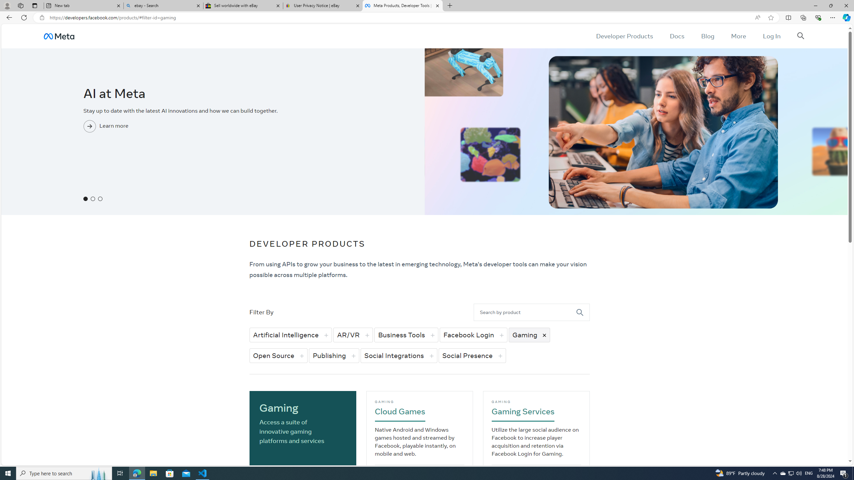  I want to click on Search by product, so click(525, 312).